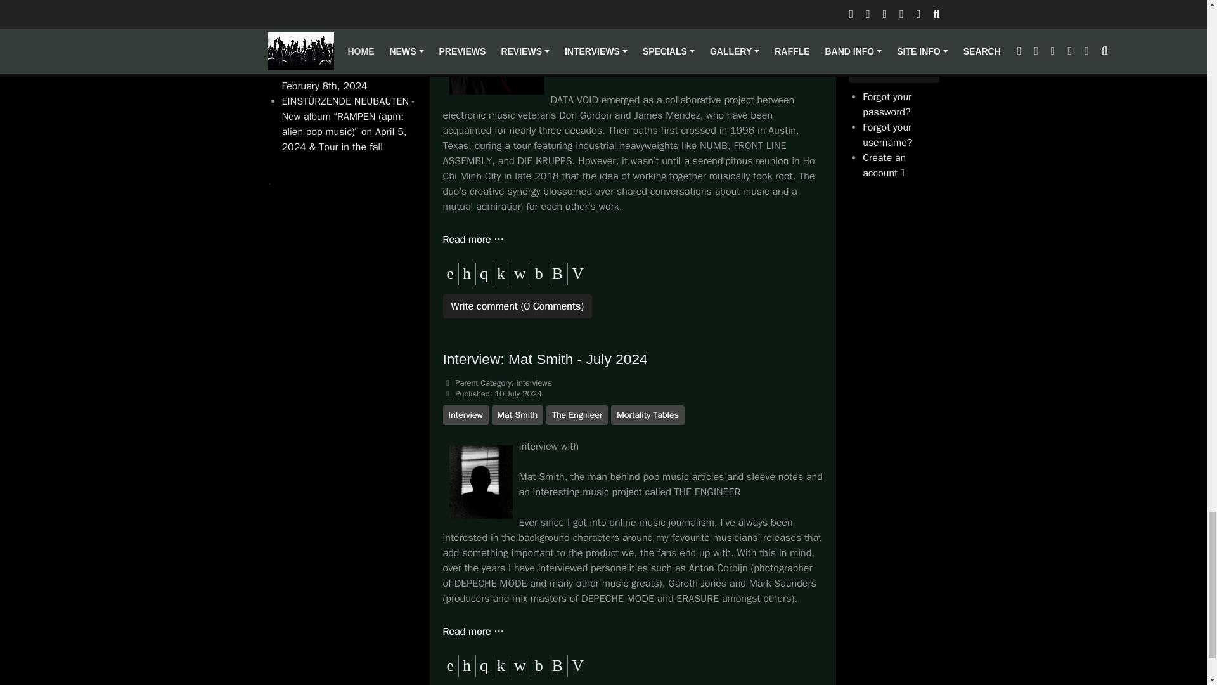 The width and height of the screenshot is (1217, 685). I want to click on yes, so click(853, 5).